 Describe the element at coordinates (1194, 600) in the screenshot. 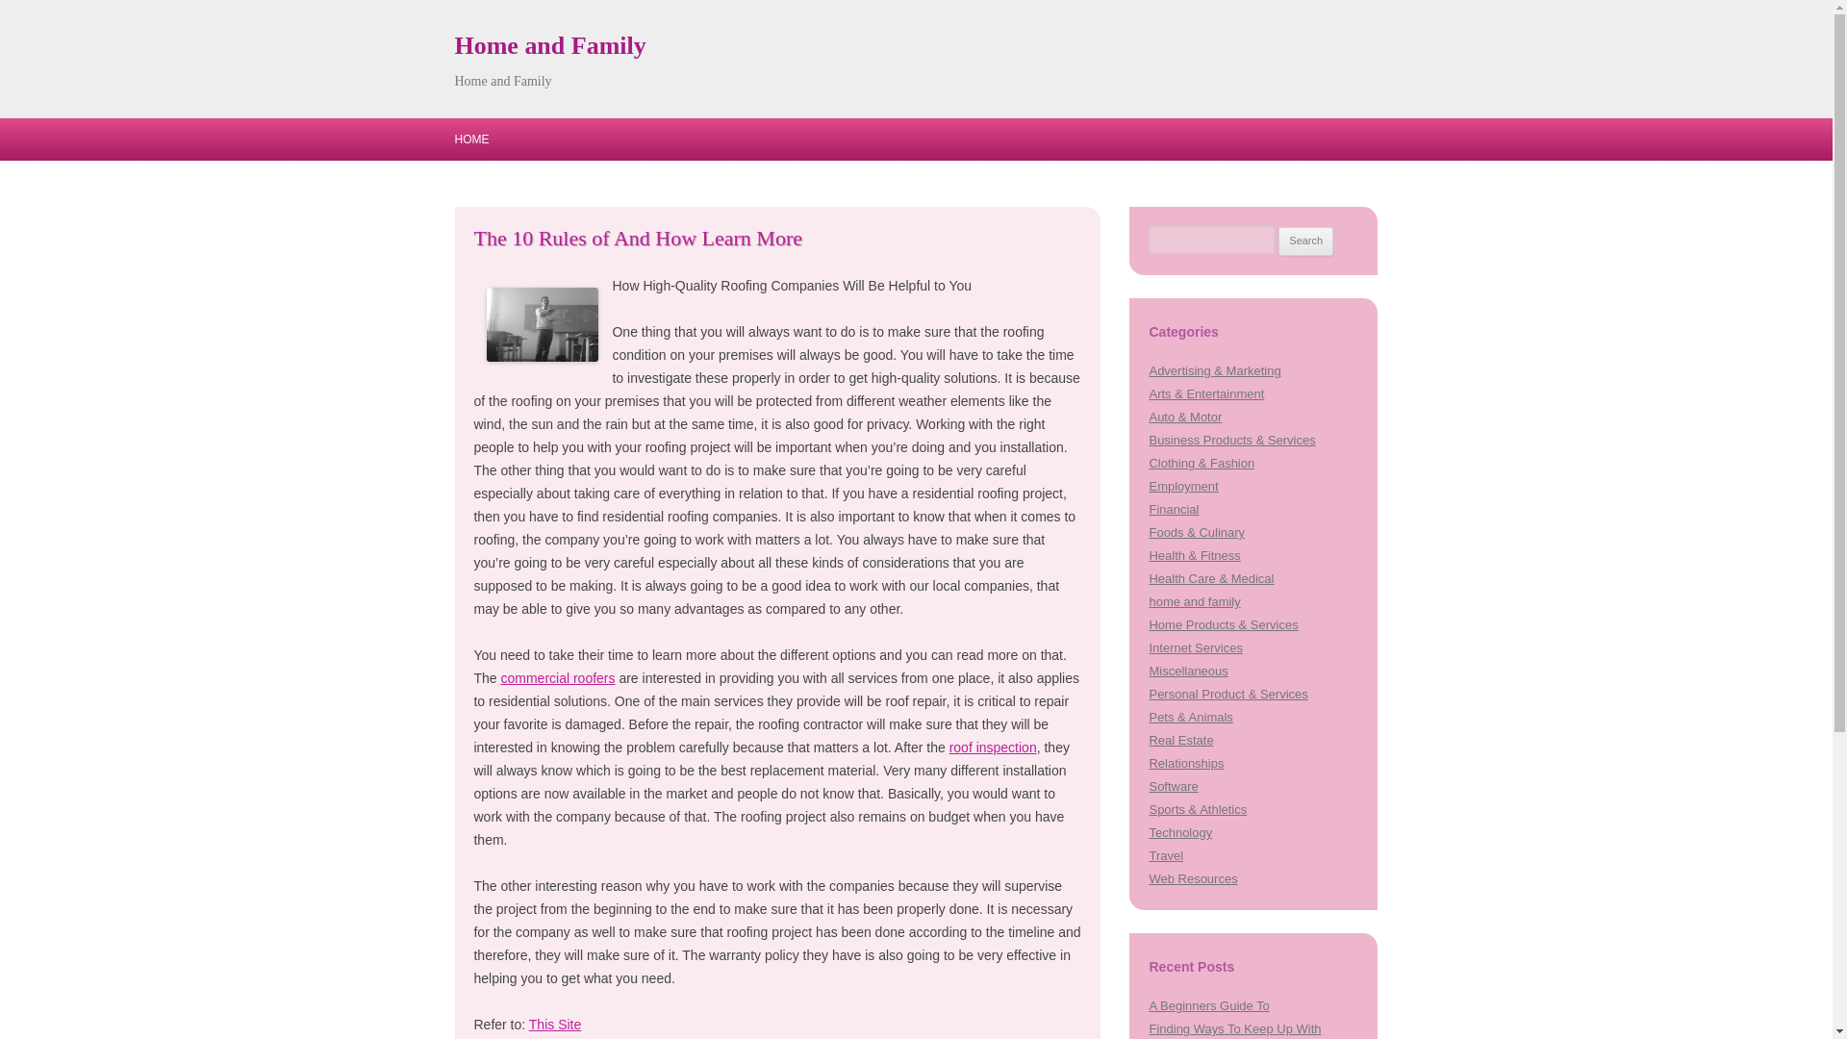

I see `home and family` at that location.